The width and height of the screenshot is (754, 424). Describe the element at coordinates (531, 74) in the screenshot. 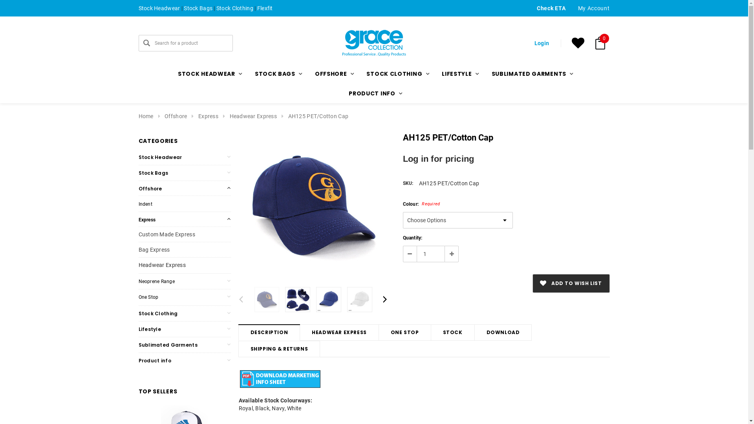

I see `SUBLIMATED GARMENTS` at that location.